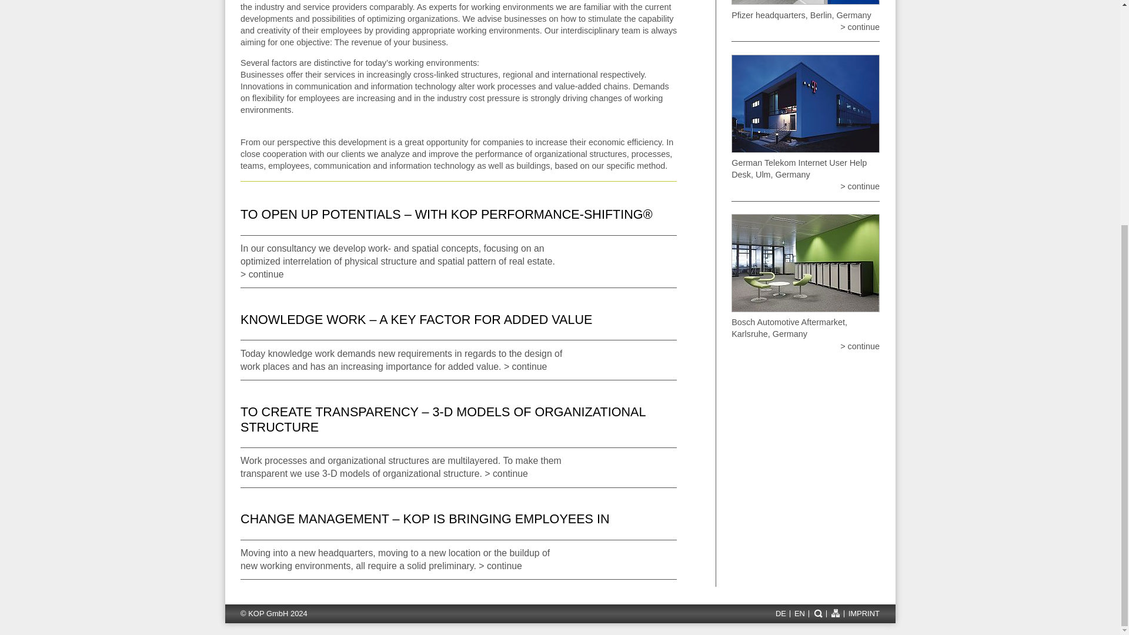 The image size is (1129, 635). Describe the element at coordinates (862, 614) in the screenshot. I see `Imprint` at that location.